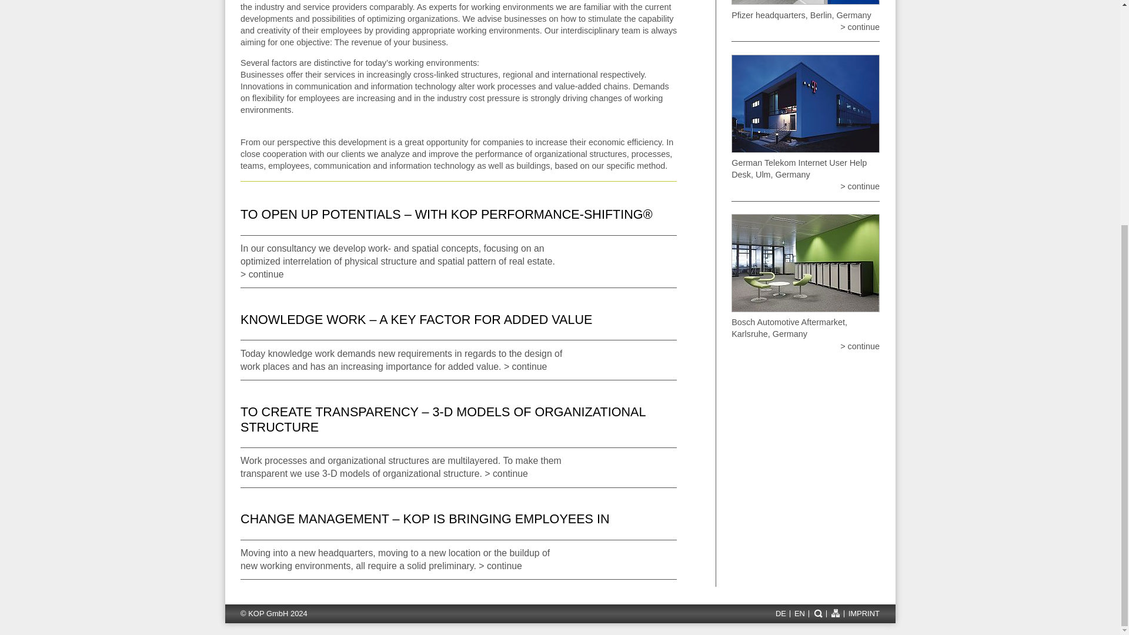 The image size is (1129, 635). Describe the element at coordinates (862, 614) in the screenshot. I see `Imprint` at that location.